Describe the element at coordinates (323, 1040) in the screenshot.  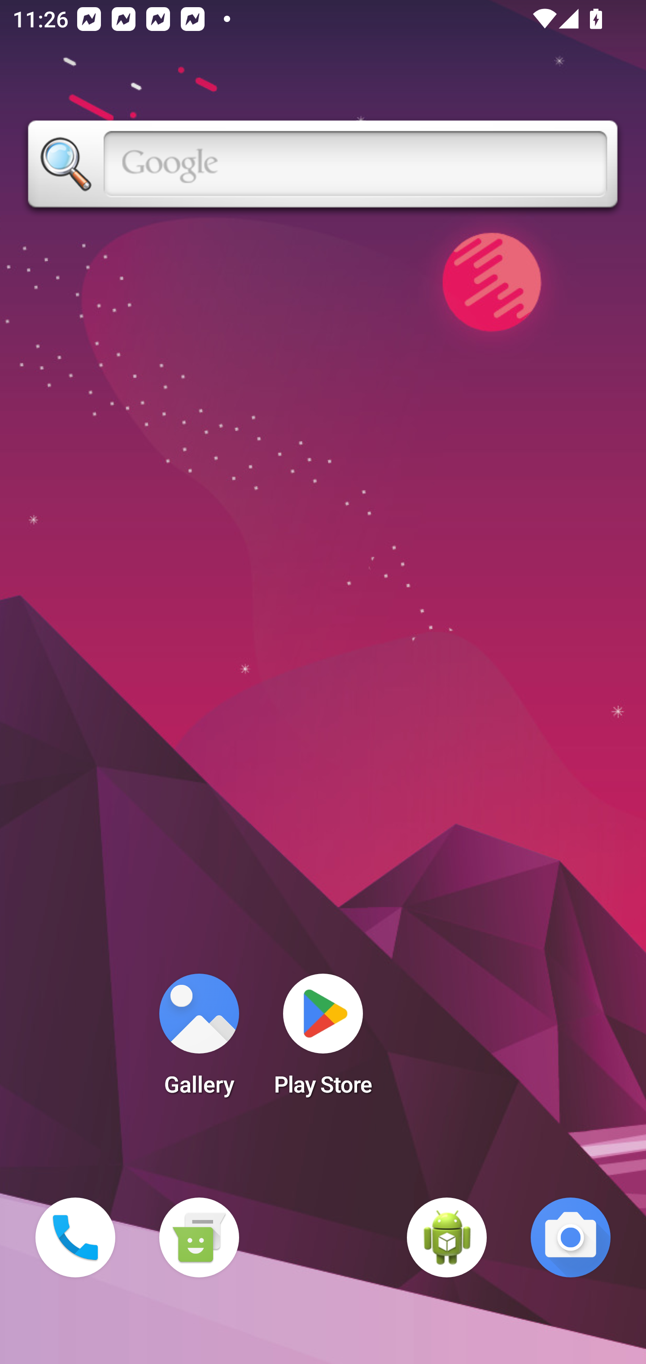
I see `Play Store` at that location.